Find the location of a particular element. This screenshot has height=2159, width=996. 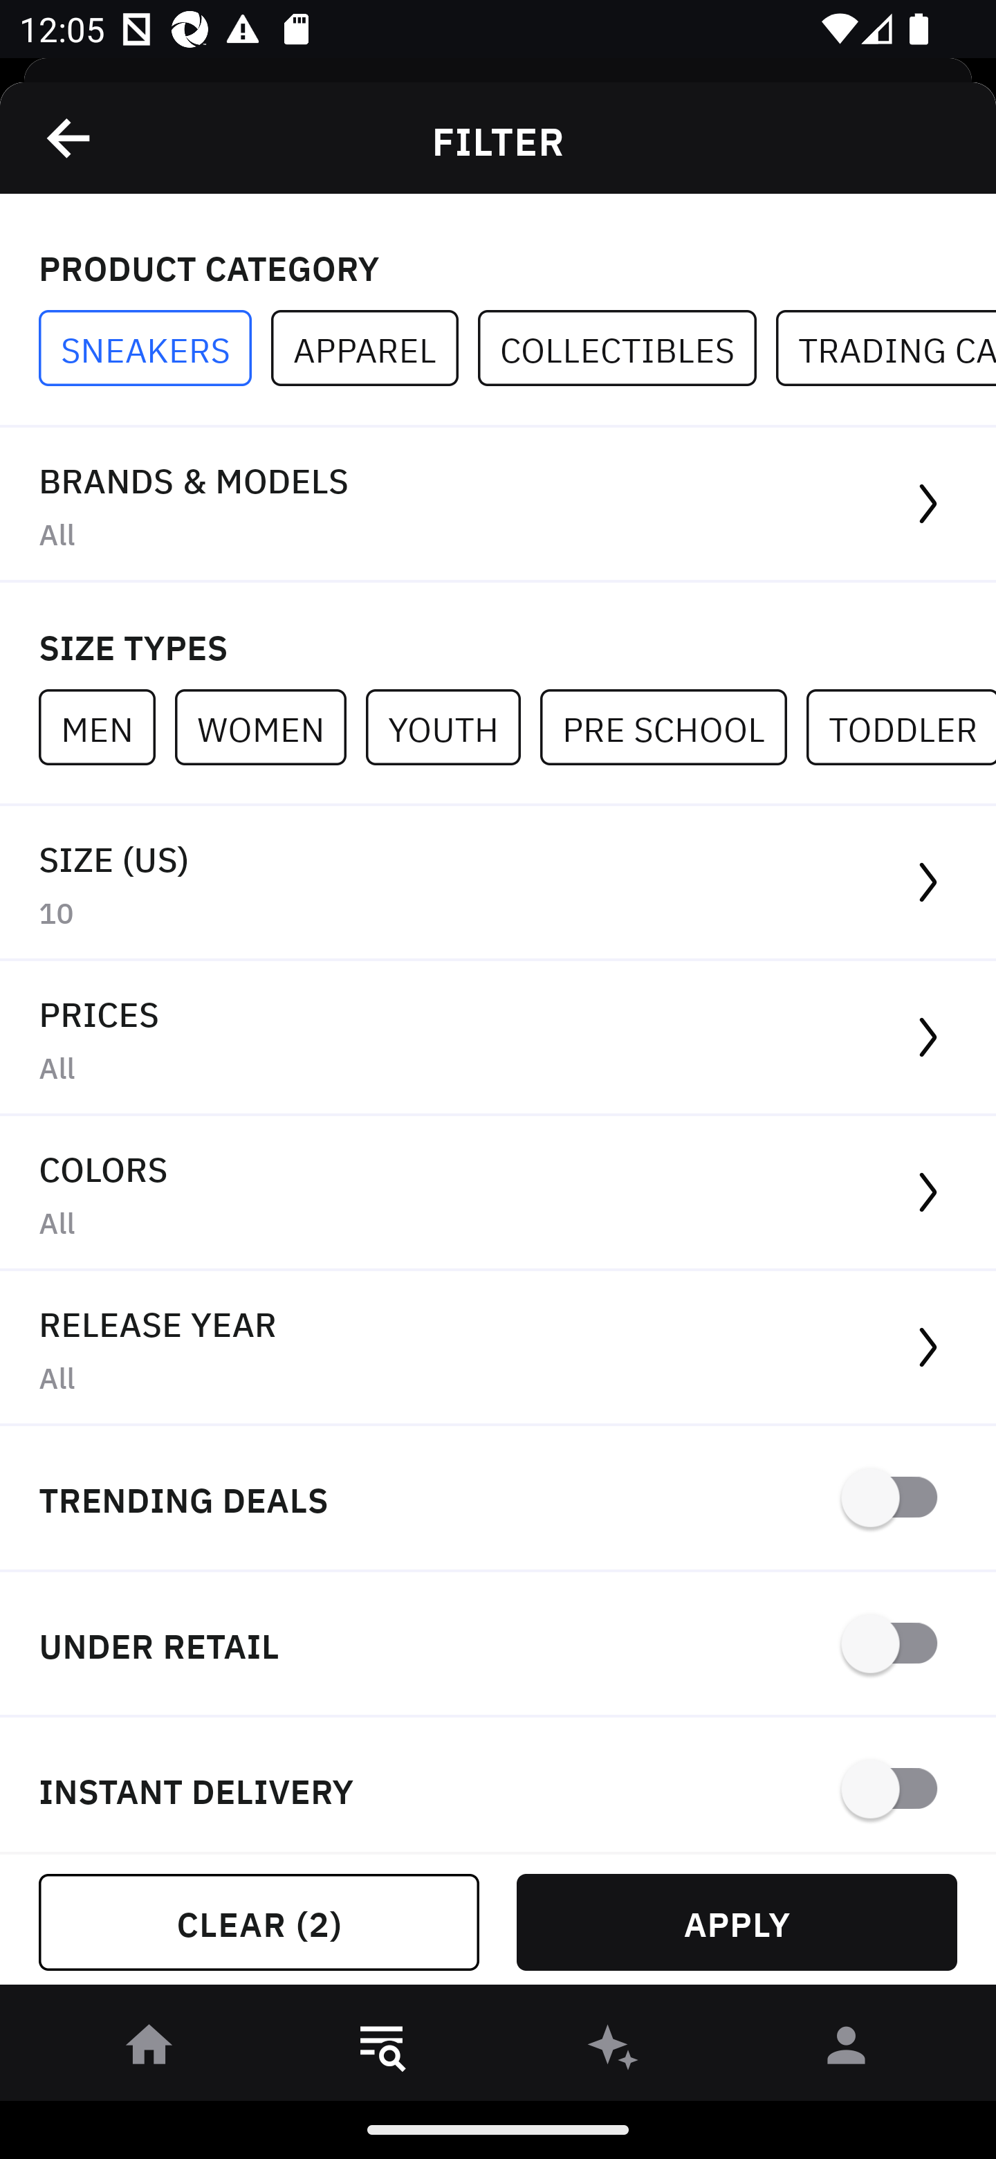

CLEAR (2) is located at coordinates (259, 1922).